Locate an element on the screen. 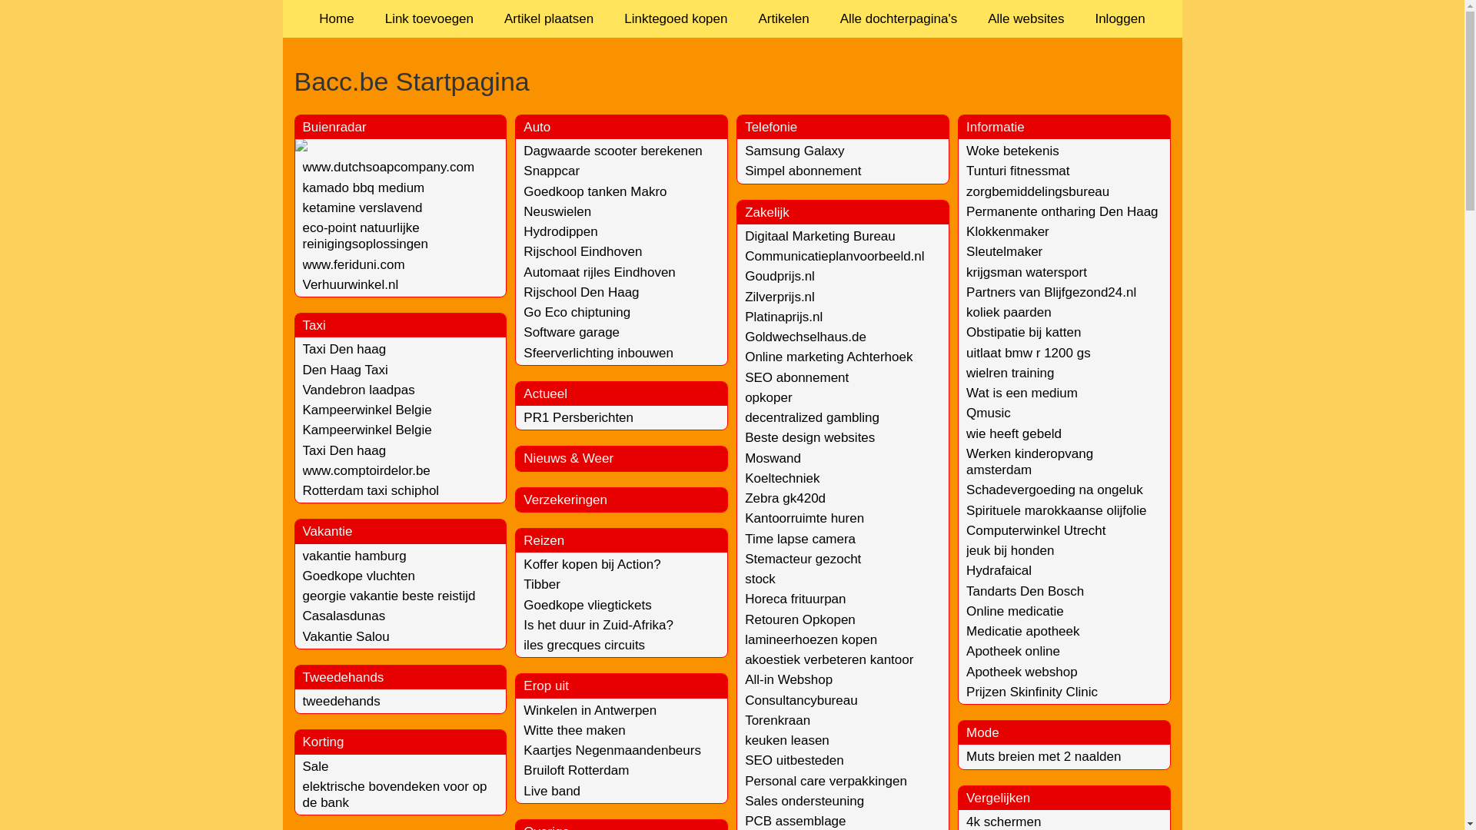  Communicatieplanvoorbeeld.nl is located at coordinates (834, 257).